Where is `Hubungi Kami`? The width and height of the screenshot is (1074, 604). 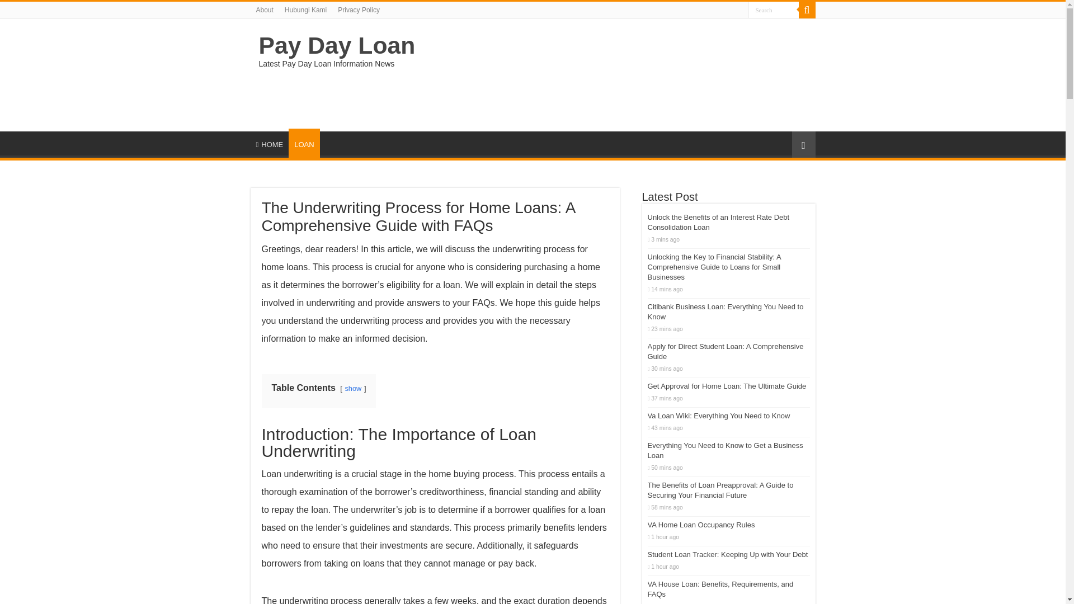
Hubungi Kami is located at coordinates (305, 10).